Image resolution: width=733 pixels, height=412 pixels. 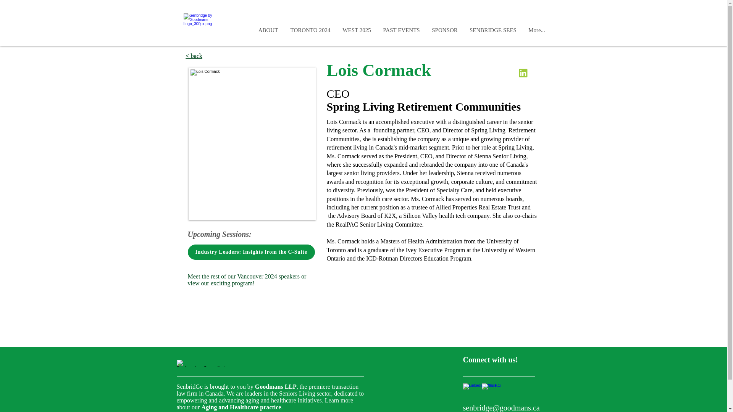 What do you see at coordinates (357, 30) in the screenshot?
I see `WEST 2025` at bounding box center [357, 30].